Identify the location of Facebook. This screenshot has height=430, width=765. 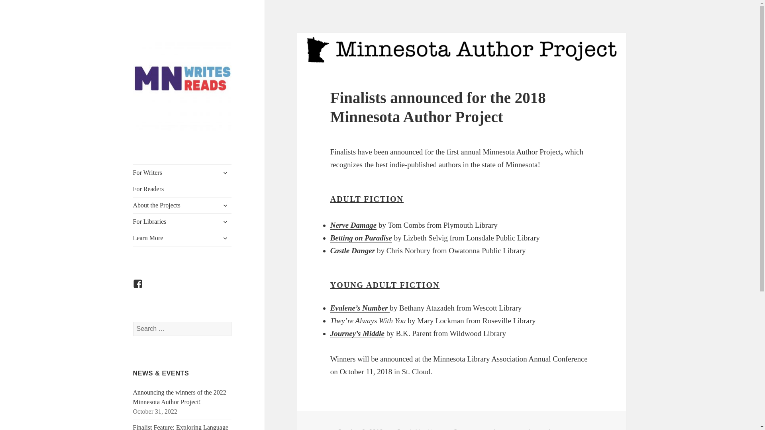
(143, 288).